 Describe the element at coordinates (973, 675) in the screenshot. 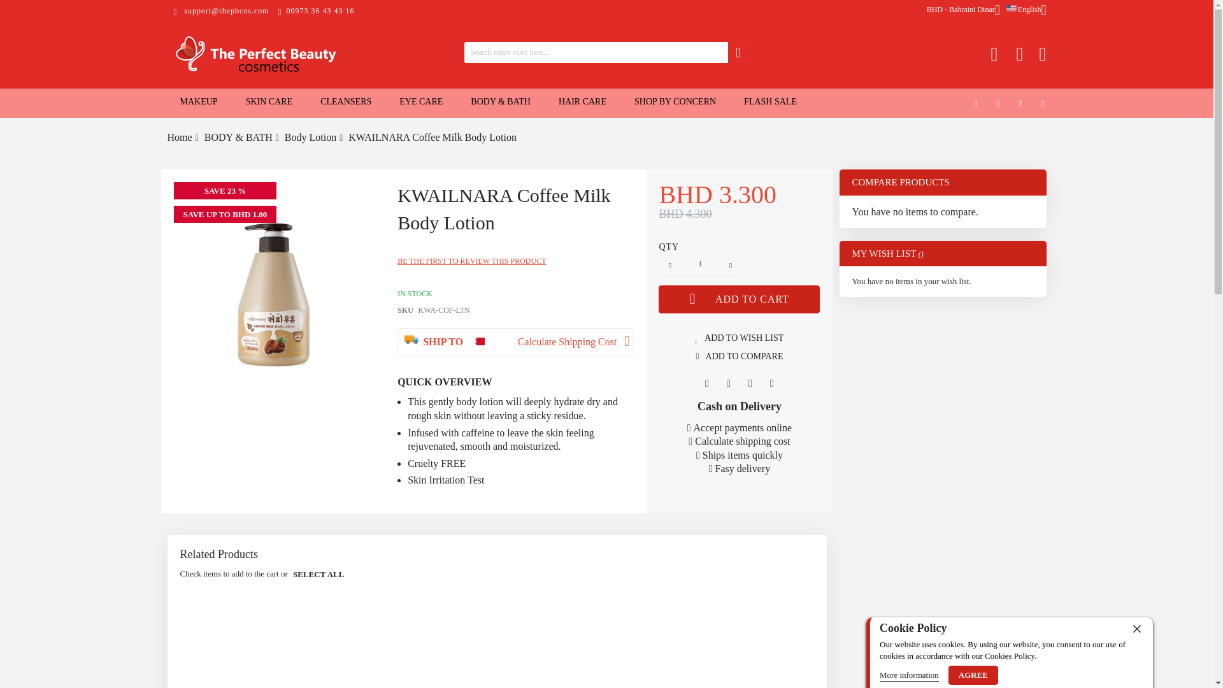

I see `AGREE` at that location.